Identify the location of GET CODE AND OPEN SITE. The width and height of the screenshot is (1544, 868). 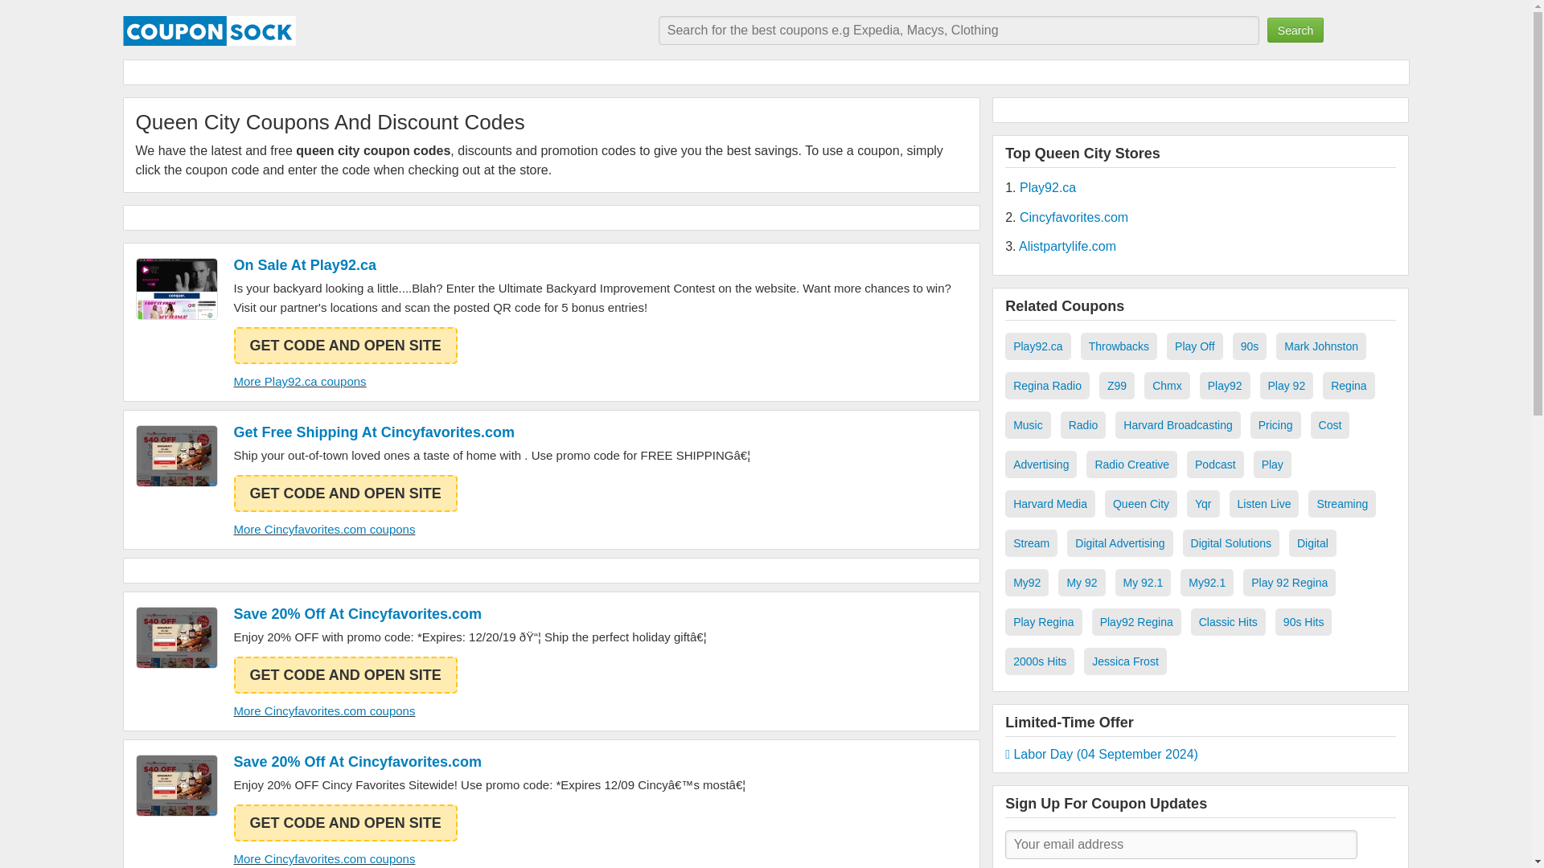
(344, 493).